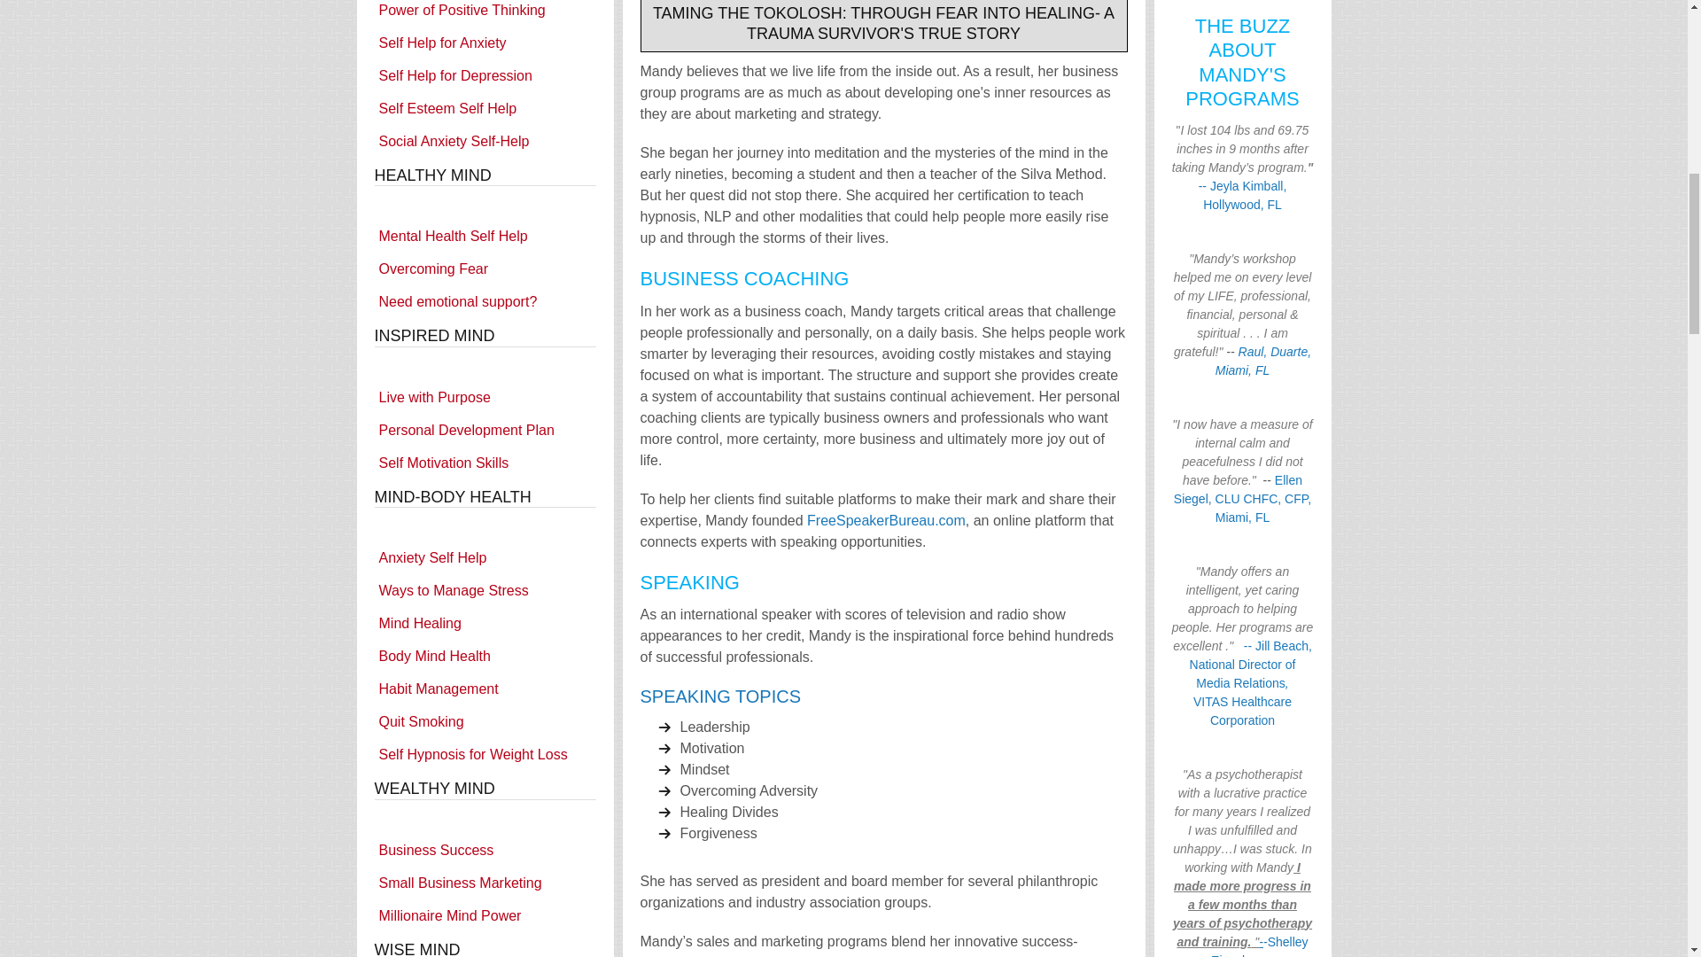  What do you see at coordinates (485, 140) in the screenshot?
I see `Social Anxiety Self-Help` at bounding box center [485, 140].